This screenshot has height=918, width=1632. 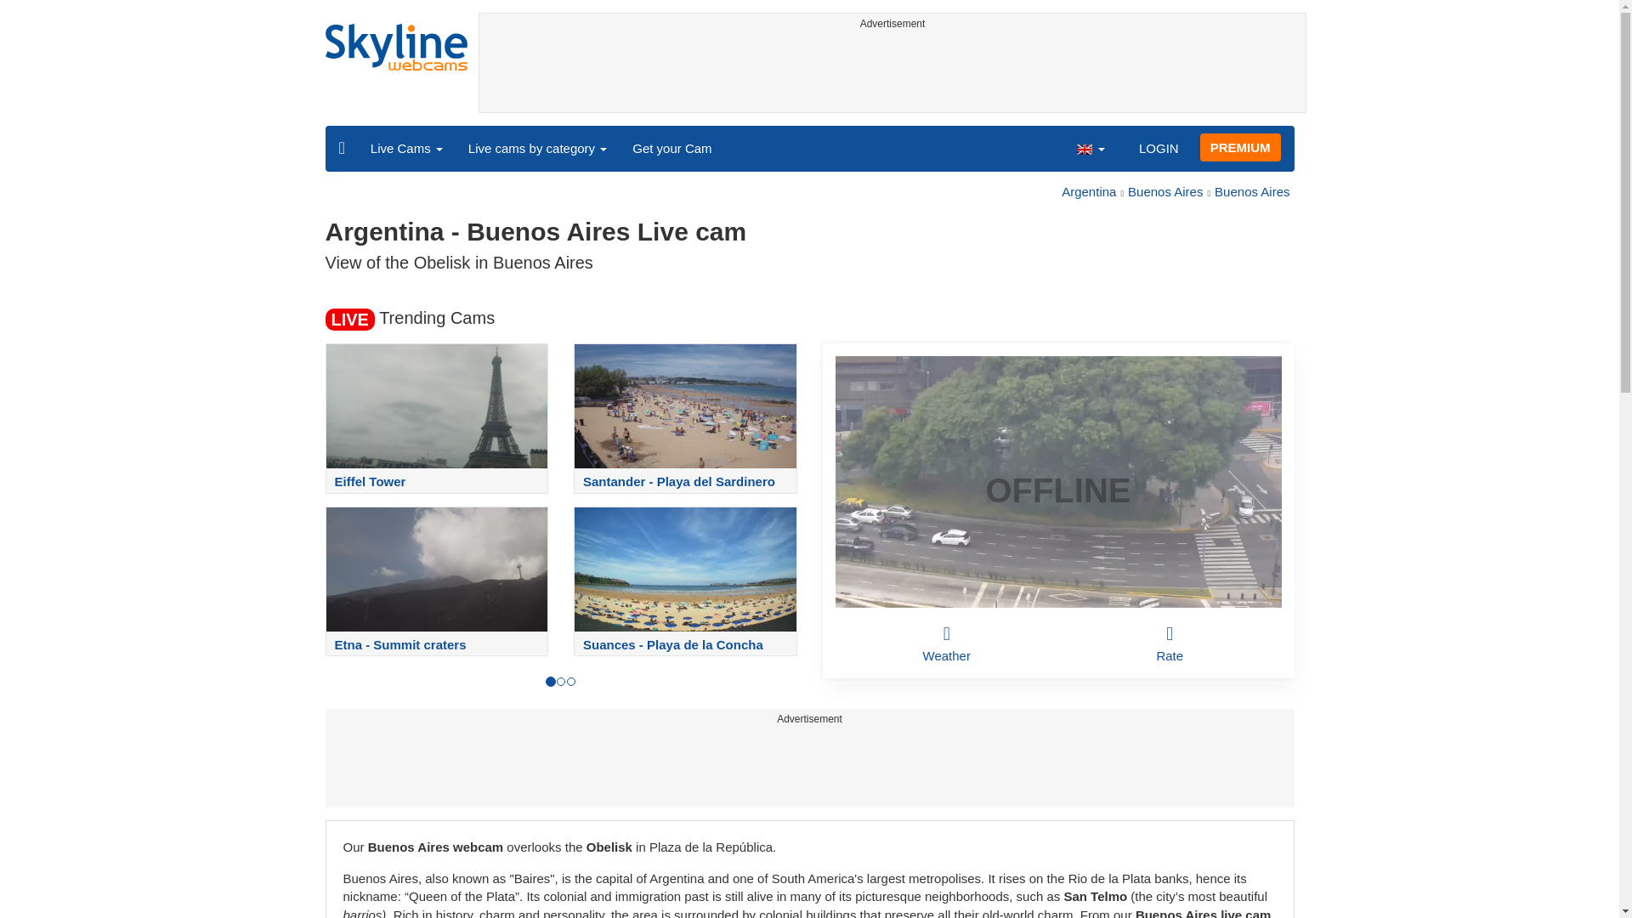 What do you see at coordinates (809, 768) in the screenshot?
I see `Advertisement` at bounding box center [809, 768].